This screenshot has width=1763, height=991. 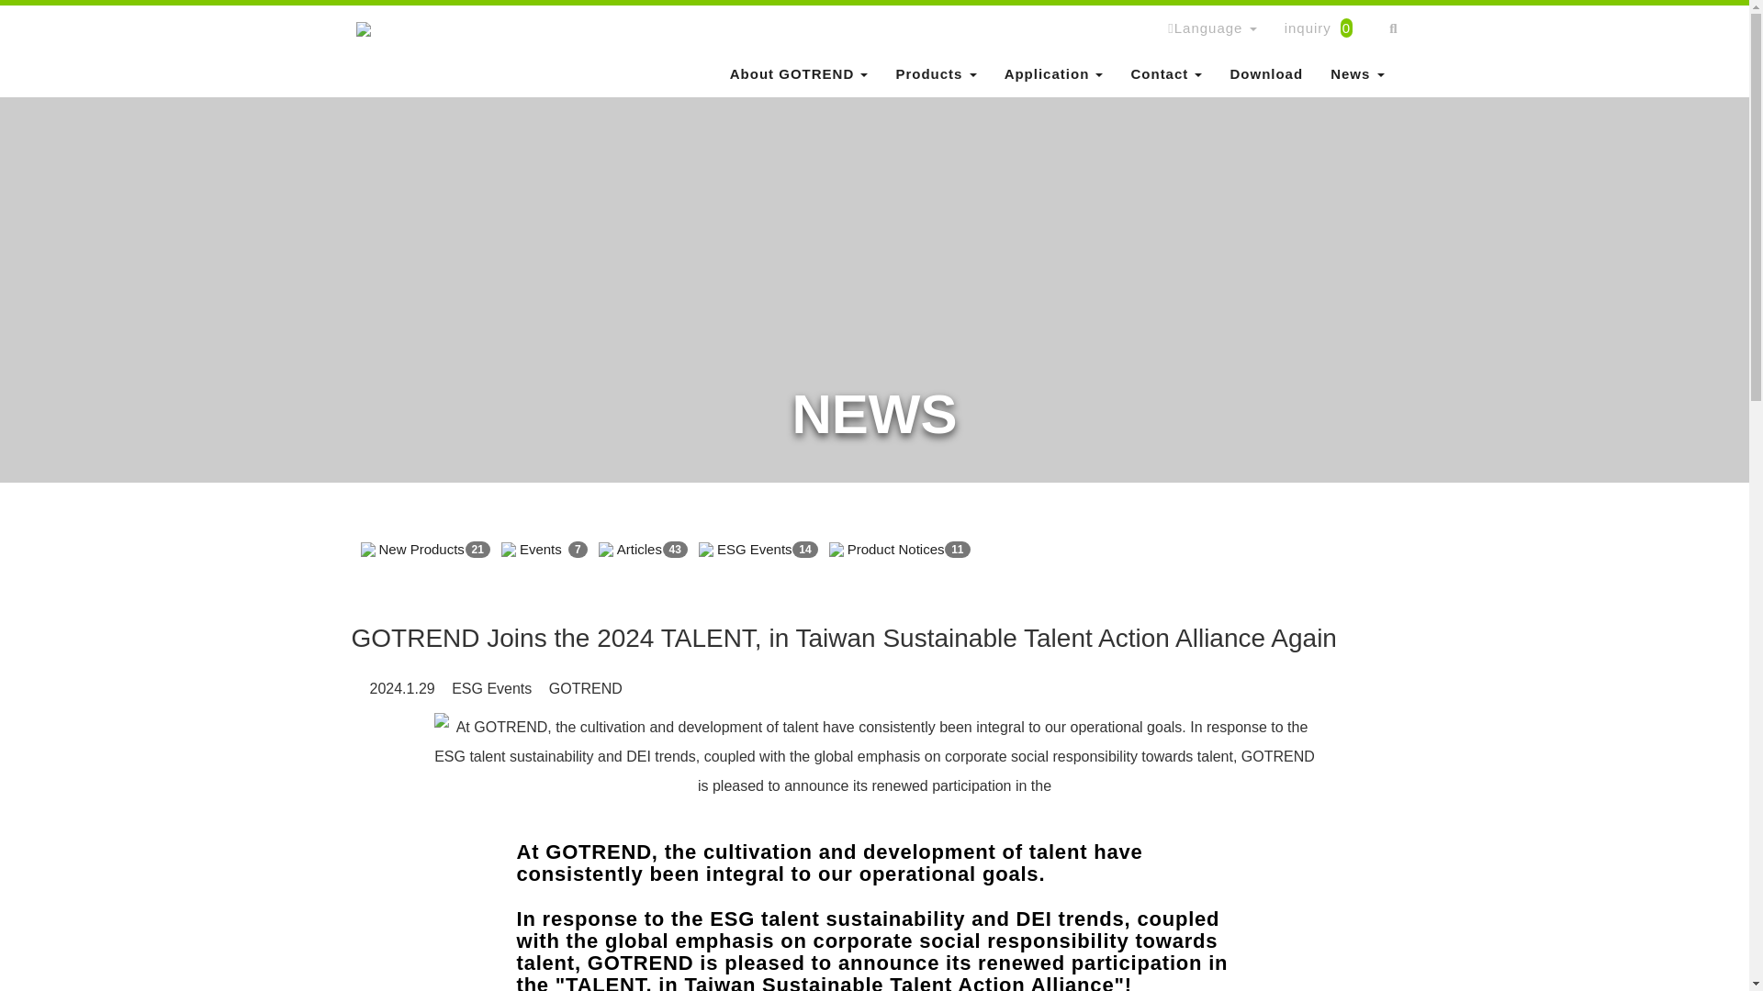 What do you see at coordinates (799, 73) in the screenshot?
I see `About GOTREND` at bounding box center [799, 73].